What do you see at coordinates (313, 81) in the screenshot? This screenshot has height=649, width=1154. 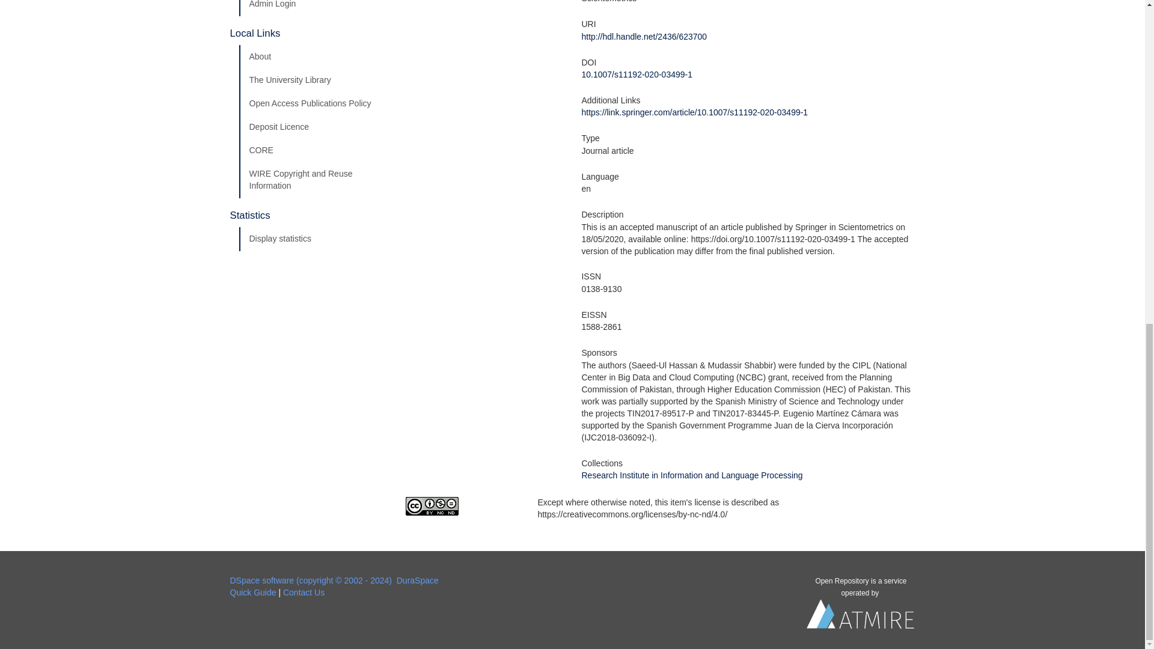 I see `The University Library` at bounding box center [313, 81].